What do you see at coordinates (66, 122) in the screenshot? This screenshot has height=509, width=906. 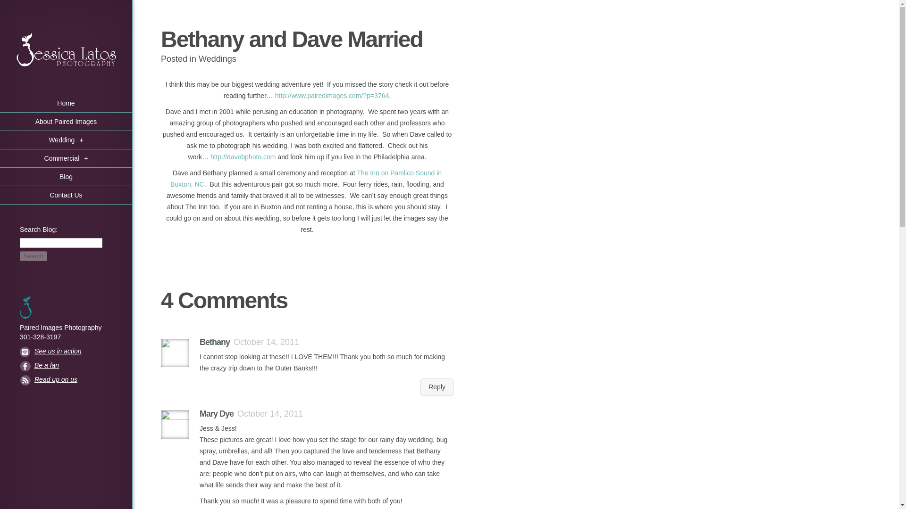 I see `About Paired Images` at bounding box center [66, 122].